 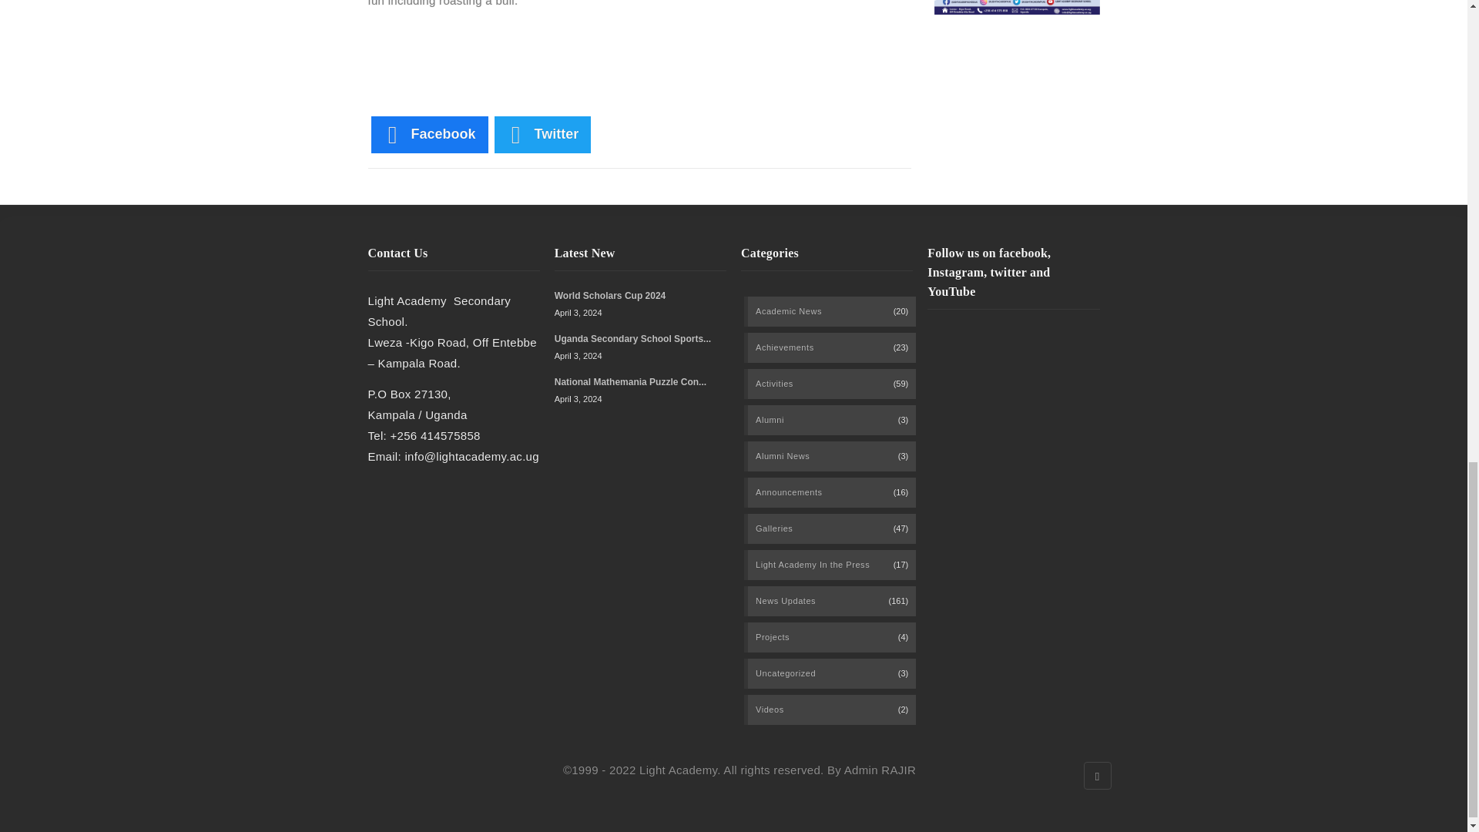 I want to click on Share this article on Twitter, so click(x=542, y=134).